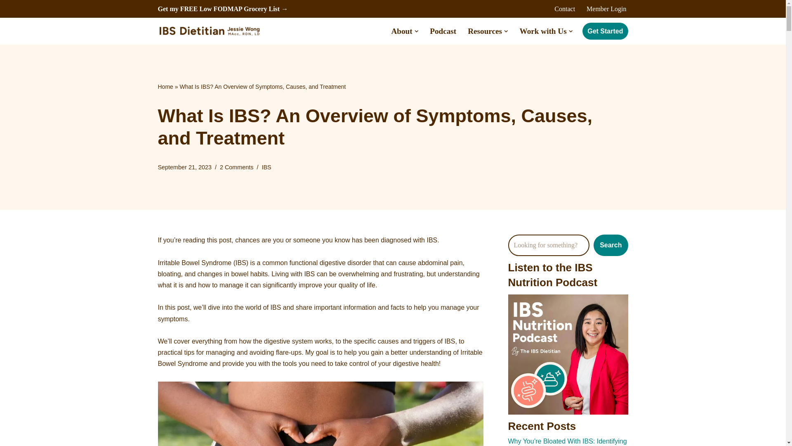  What do you see at coordinates (443, 31) in the screenshot?
I see `Podcast` at bounding box center [443, 31].